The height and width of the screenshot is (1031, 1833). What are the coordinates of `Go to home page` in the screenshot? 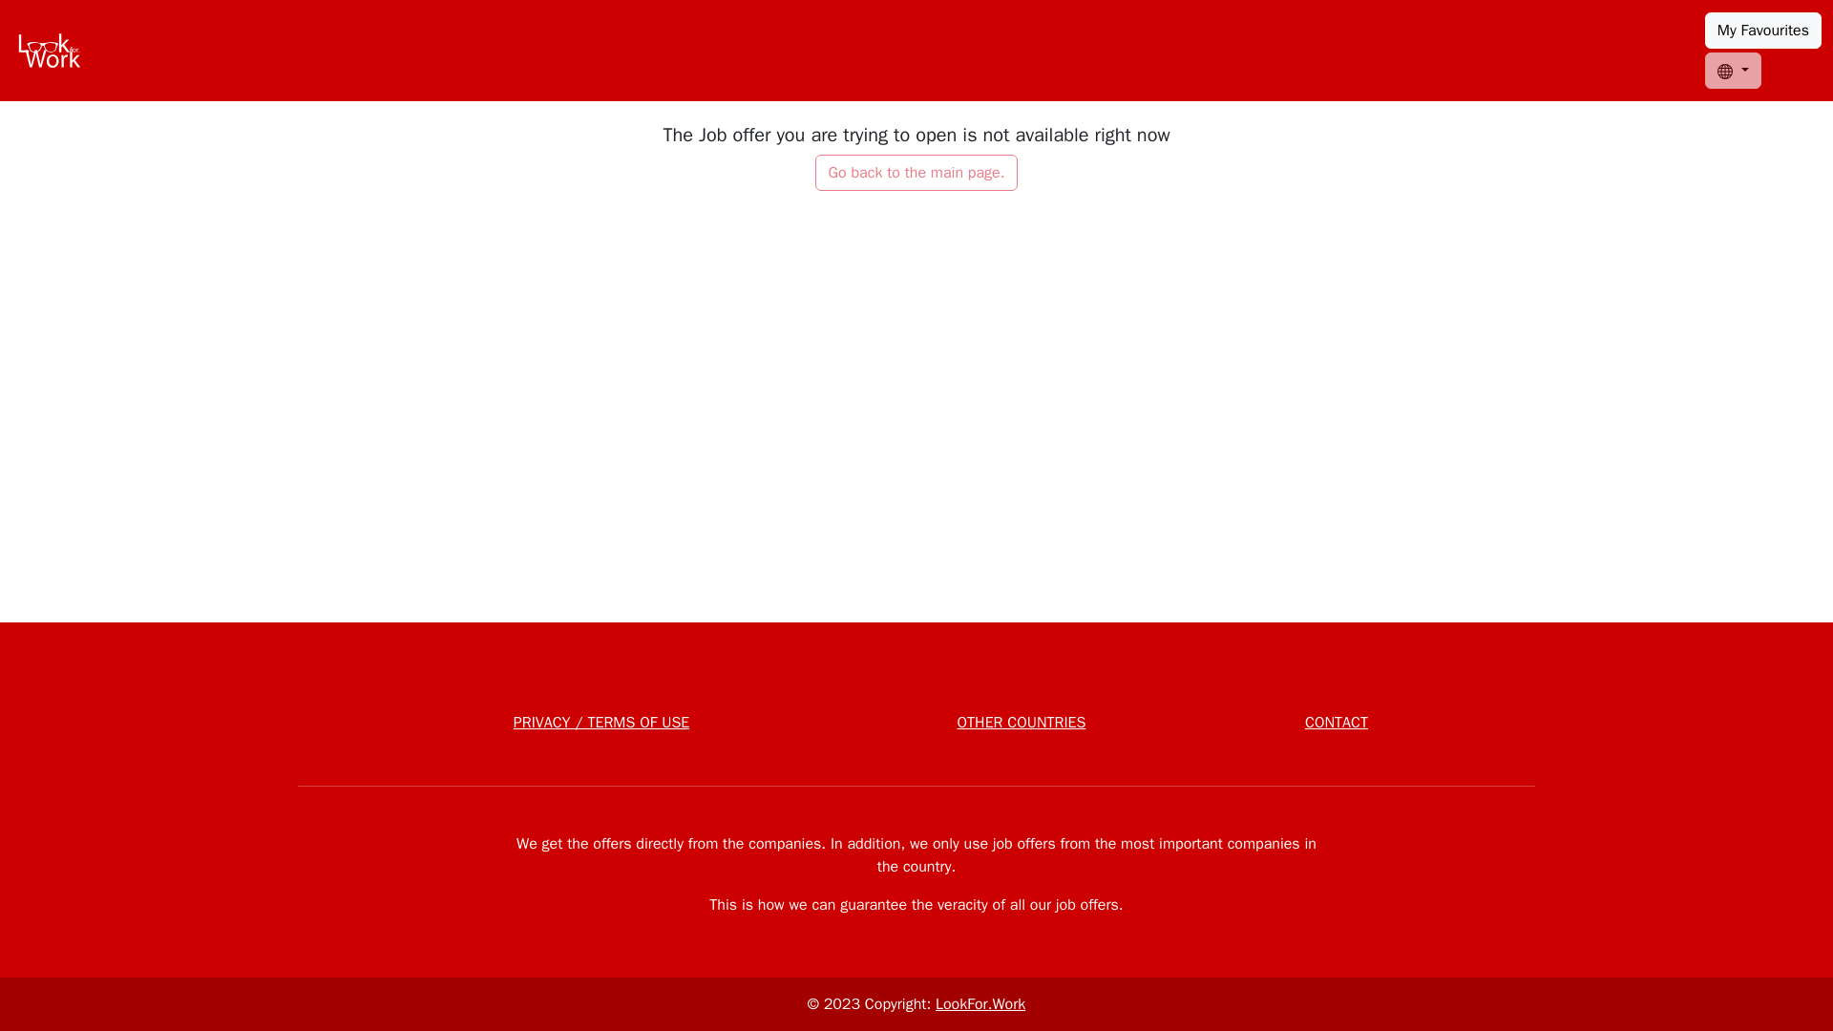 It's located at (50, 50).